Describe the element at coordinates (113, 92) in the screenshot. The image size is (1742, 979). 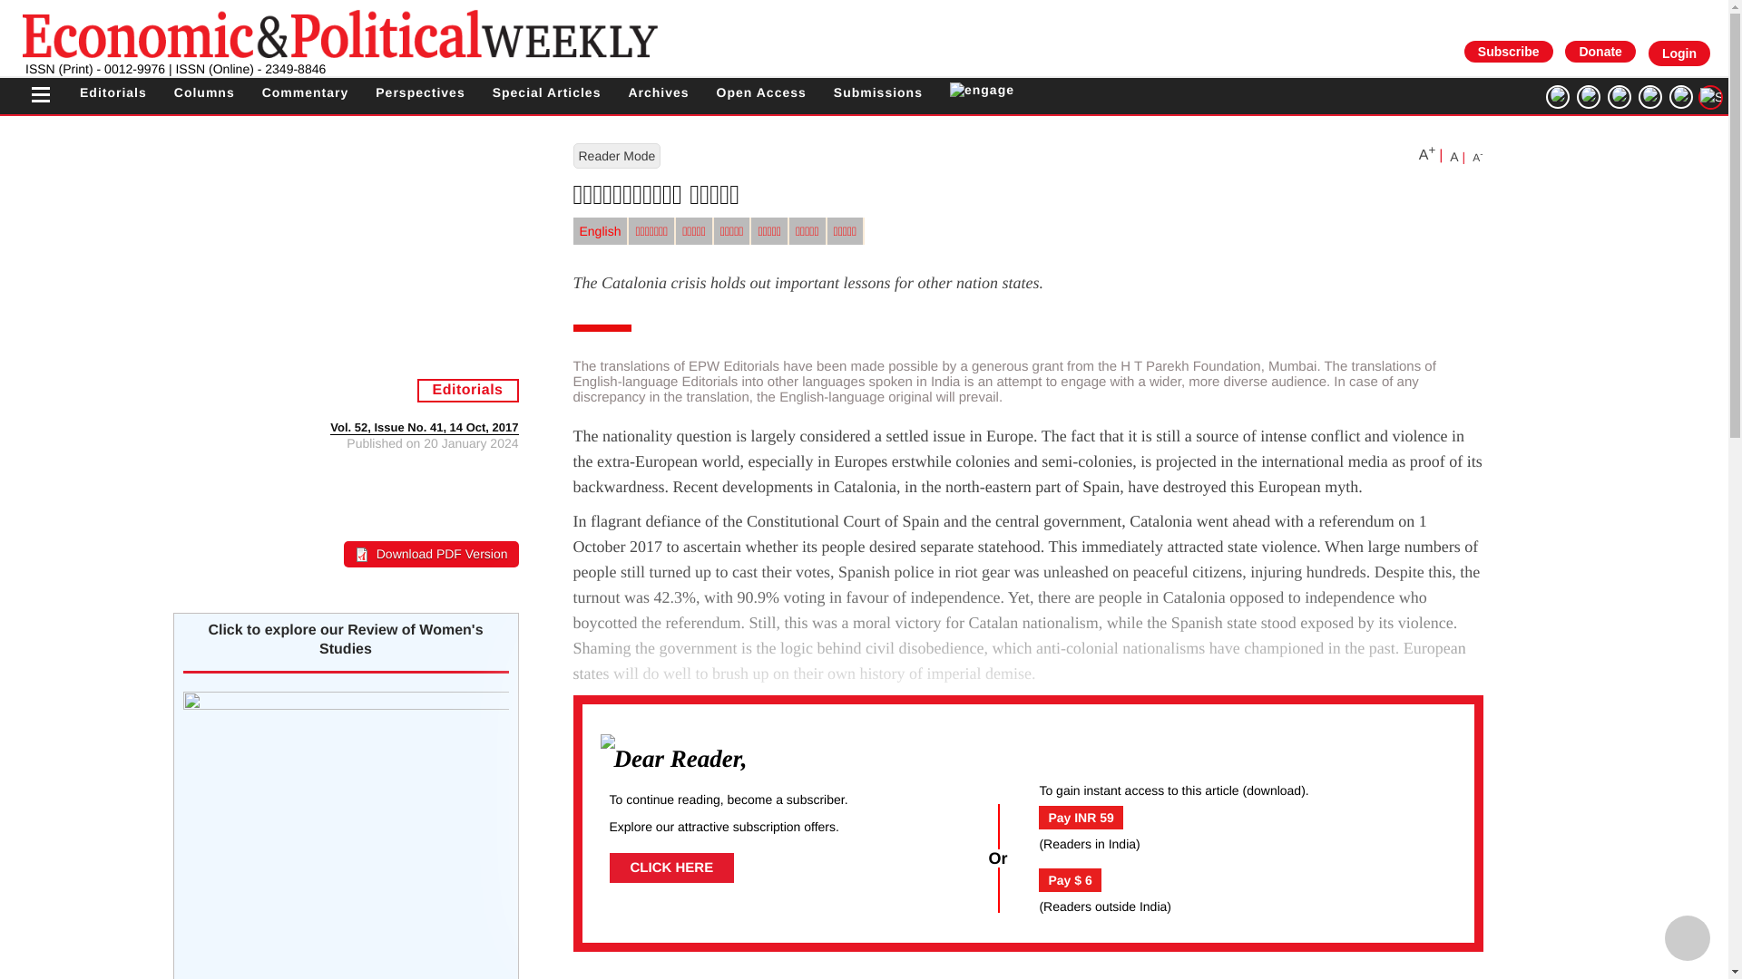
I see `Editorials` at that location.